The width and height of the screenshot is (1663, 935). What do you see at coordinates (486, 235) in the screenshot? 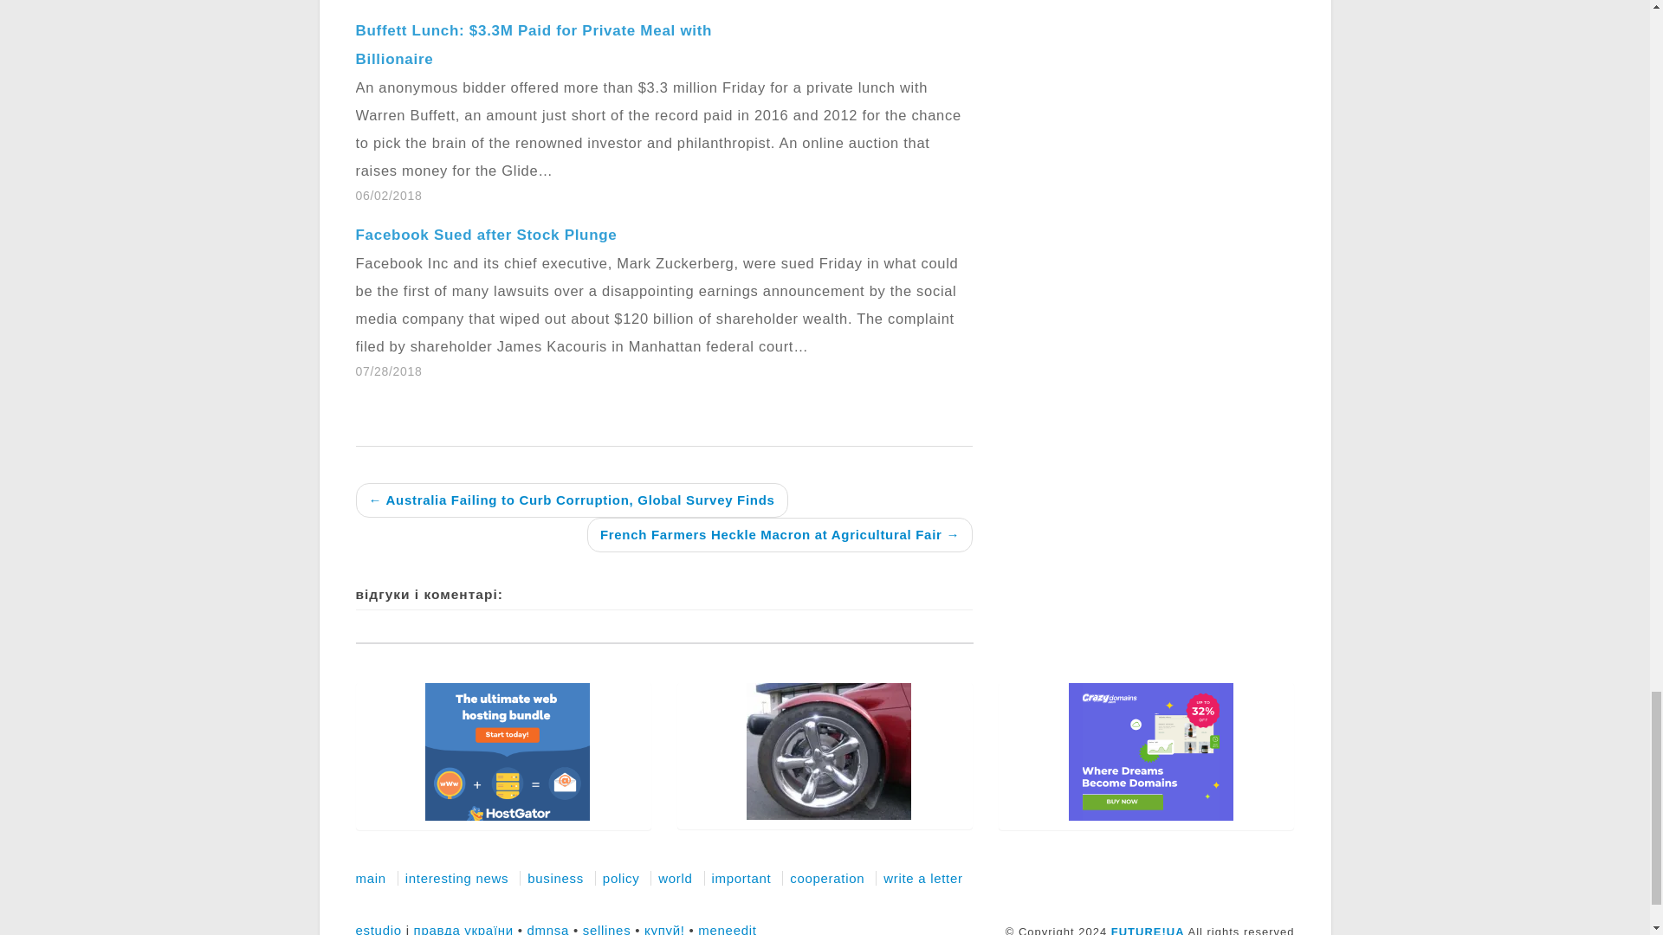
I see `Facebook Sued after Stock Plunge` at bounding box center [486, 235].